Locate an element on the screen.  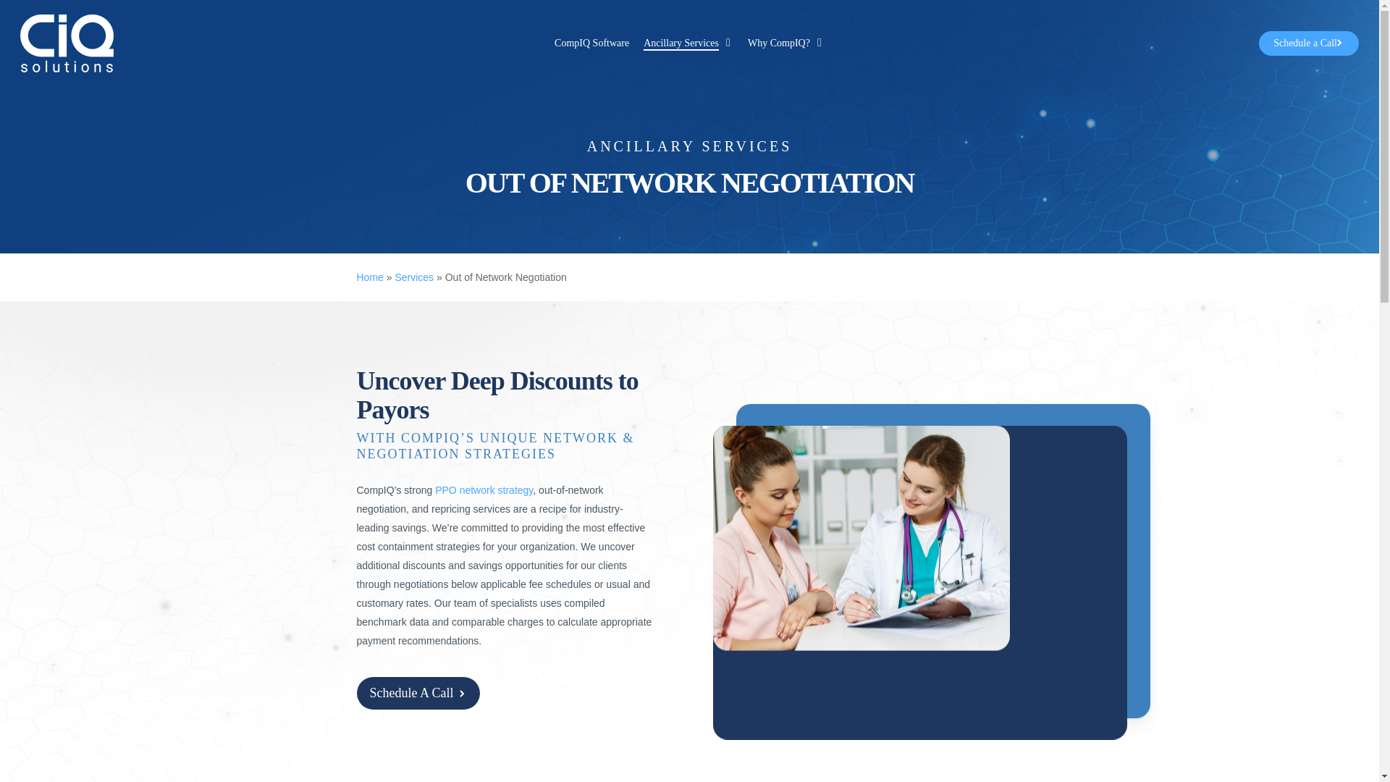
Ancillary Services is located at coordinates (688, 43).